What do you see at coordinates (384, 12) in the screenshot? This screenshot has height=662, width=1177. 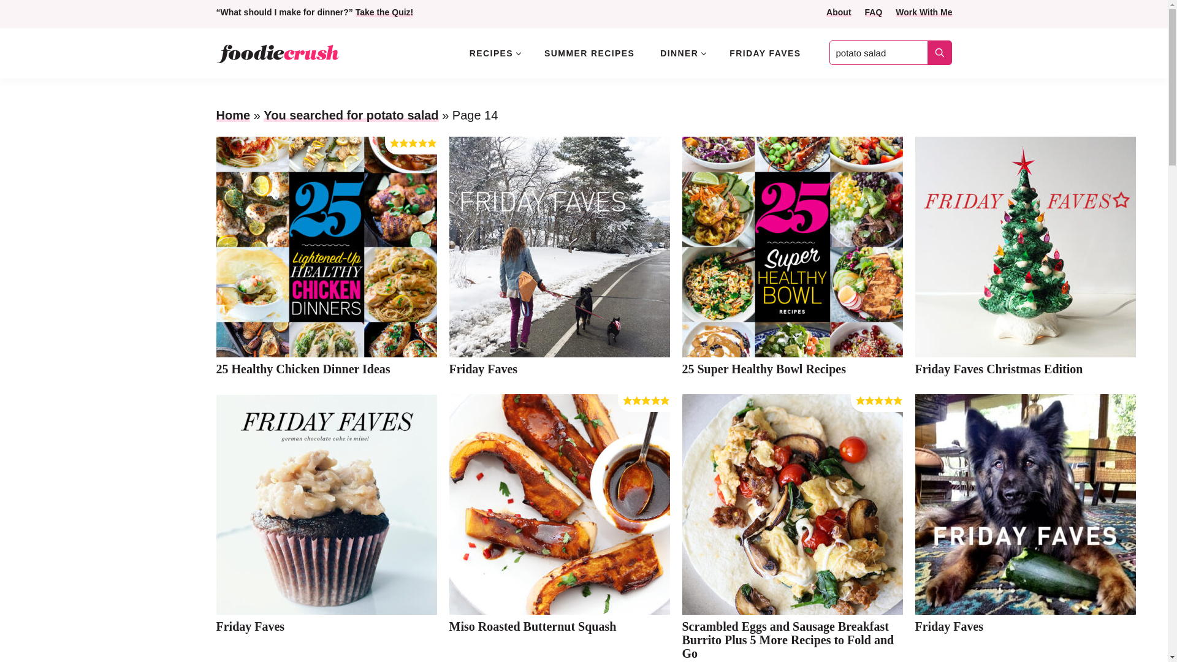 I see `Take the Quiz!` at bounding box center [384, 12].